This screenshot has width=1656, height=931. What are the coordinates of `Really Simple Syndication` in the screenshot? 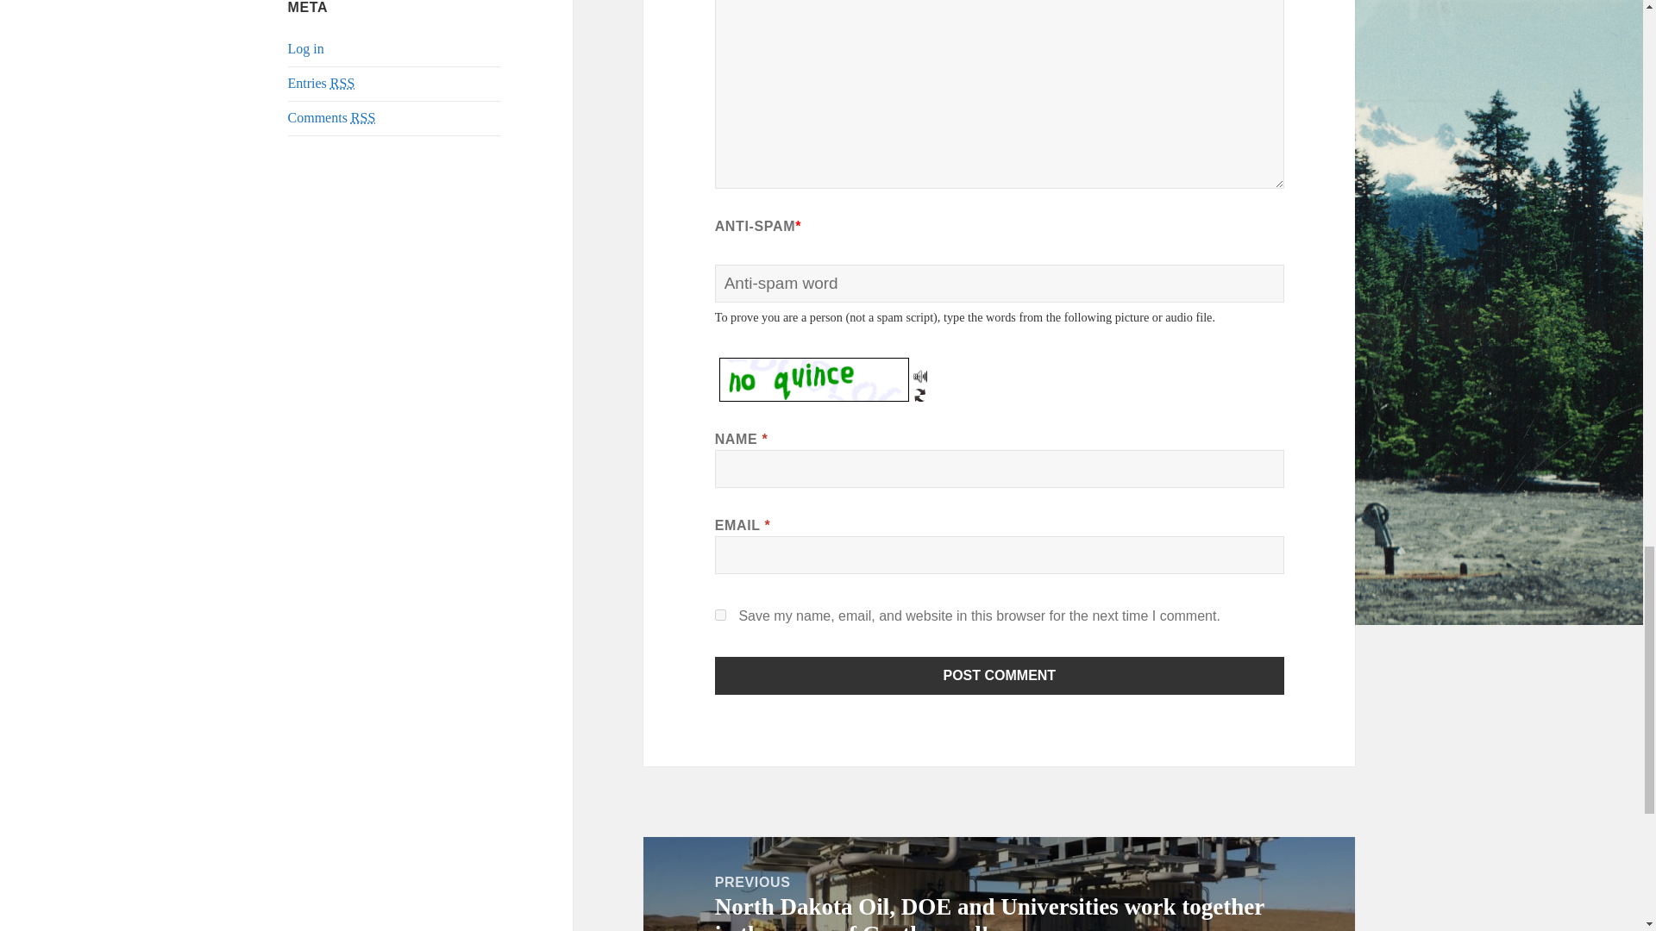 It's located at (342, 83).